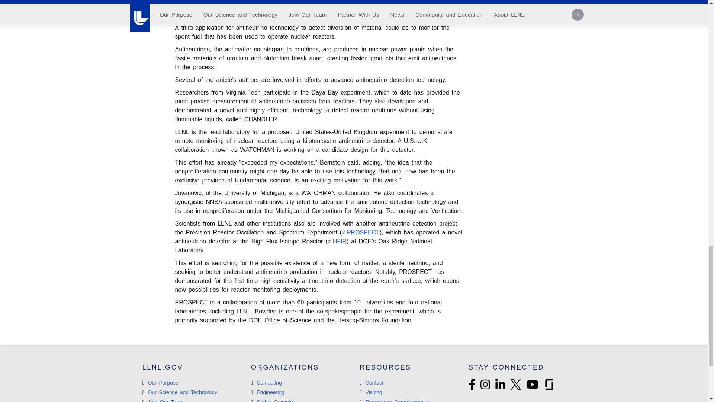 The width and height of the screenshot is (714, 402). What do you see at coordinates (272, 401) in the screenshot?
I see `Global Security` at bounding box center [272, 401].